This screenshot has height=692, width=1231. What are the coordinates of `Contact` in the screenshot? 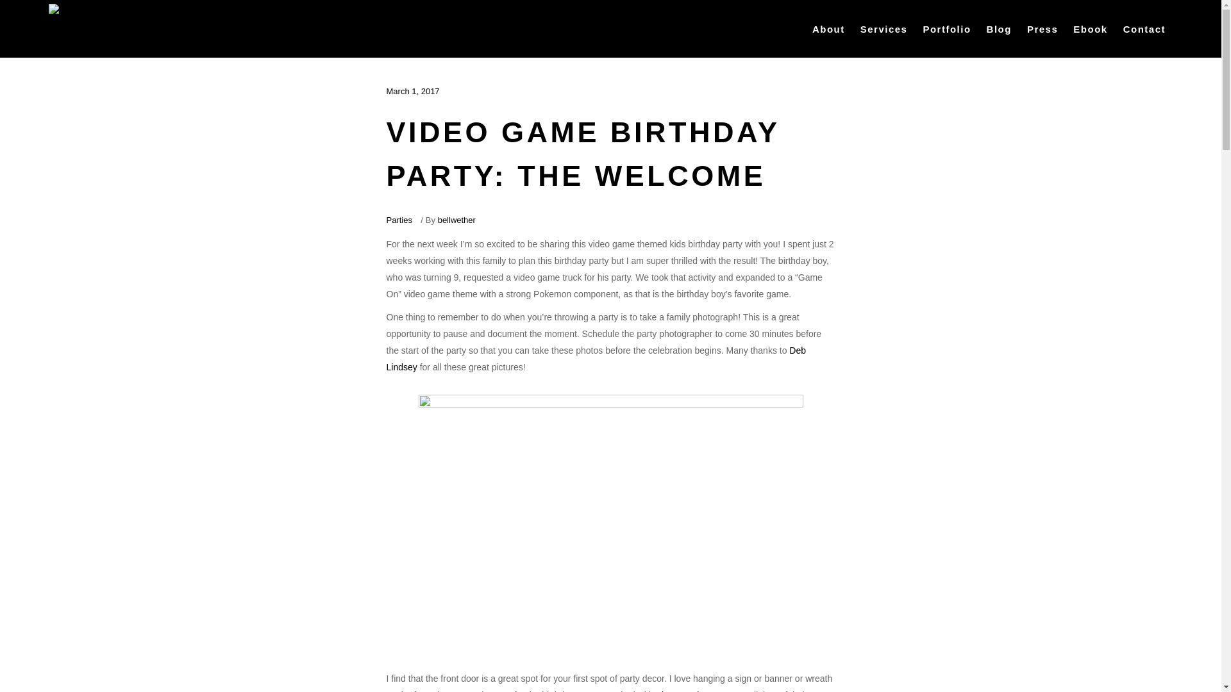 It's located at (1144, 28).